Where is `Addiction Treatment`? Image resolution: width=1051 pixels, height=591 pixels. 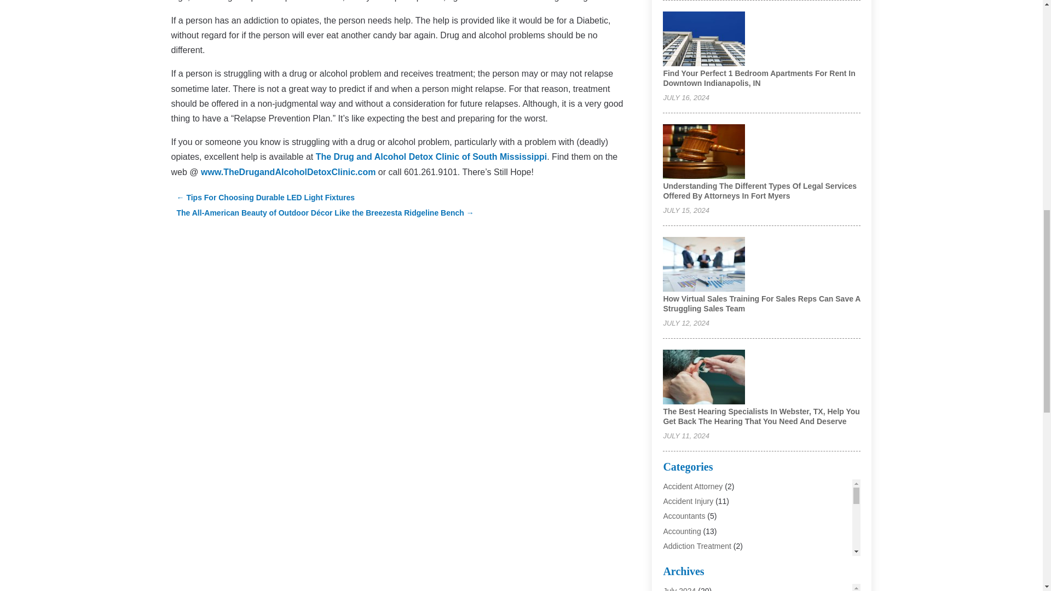
Addiction Treatment is located at coordinates (697, 546).